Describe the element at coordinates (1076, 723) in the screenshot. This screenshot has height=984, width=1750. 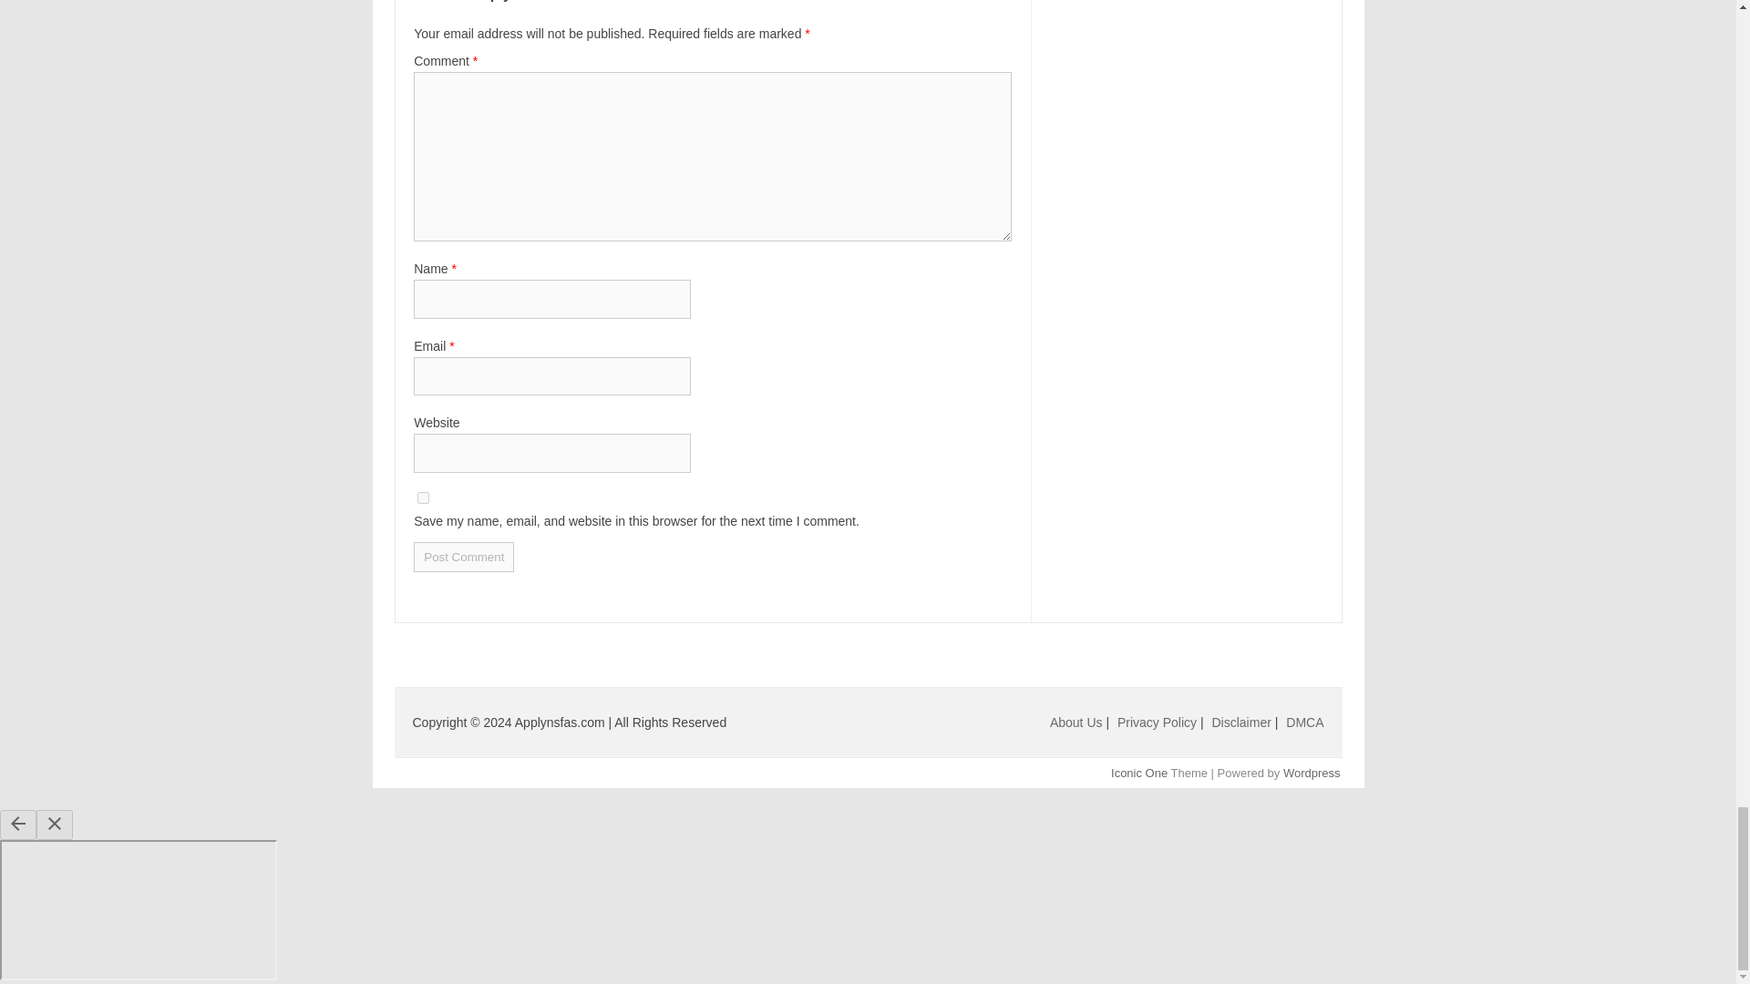
I see `About Us` at that location.